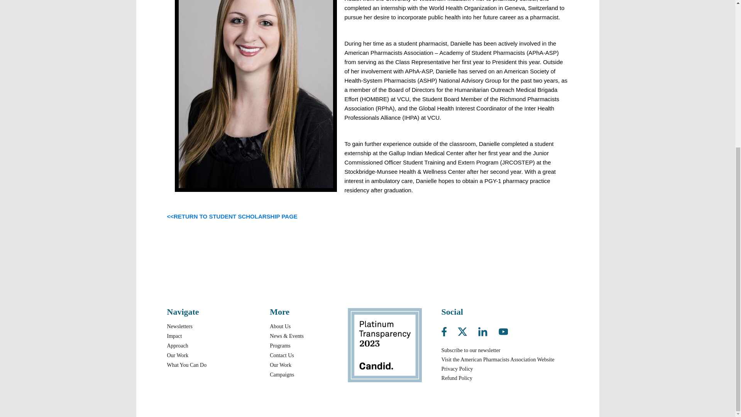 Image resolution: width=741 pixels, height=417 pixels. I want to click on Programs, so click(280, 345).